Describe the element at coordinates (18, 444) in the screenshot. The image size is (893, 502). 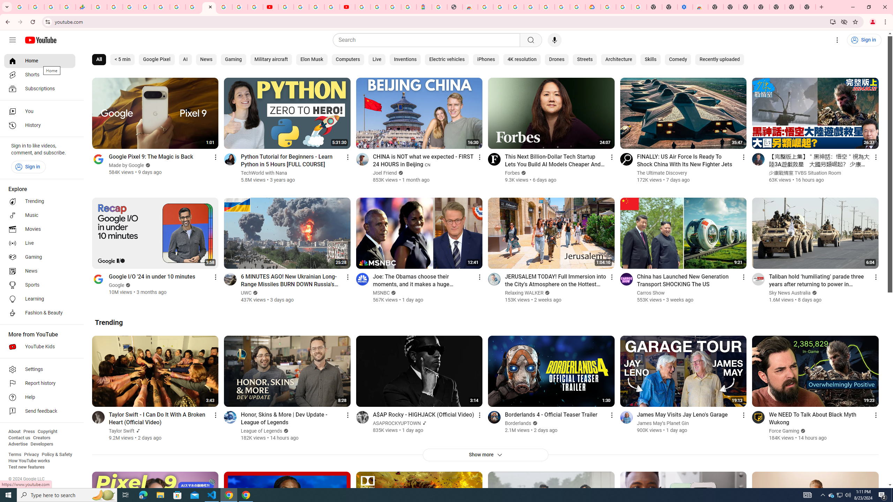
I see `Advertise` at that location.